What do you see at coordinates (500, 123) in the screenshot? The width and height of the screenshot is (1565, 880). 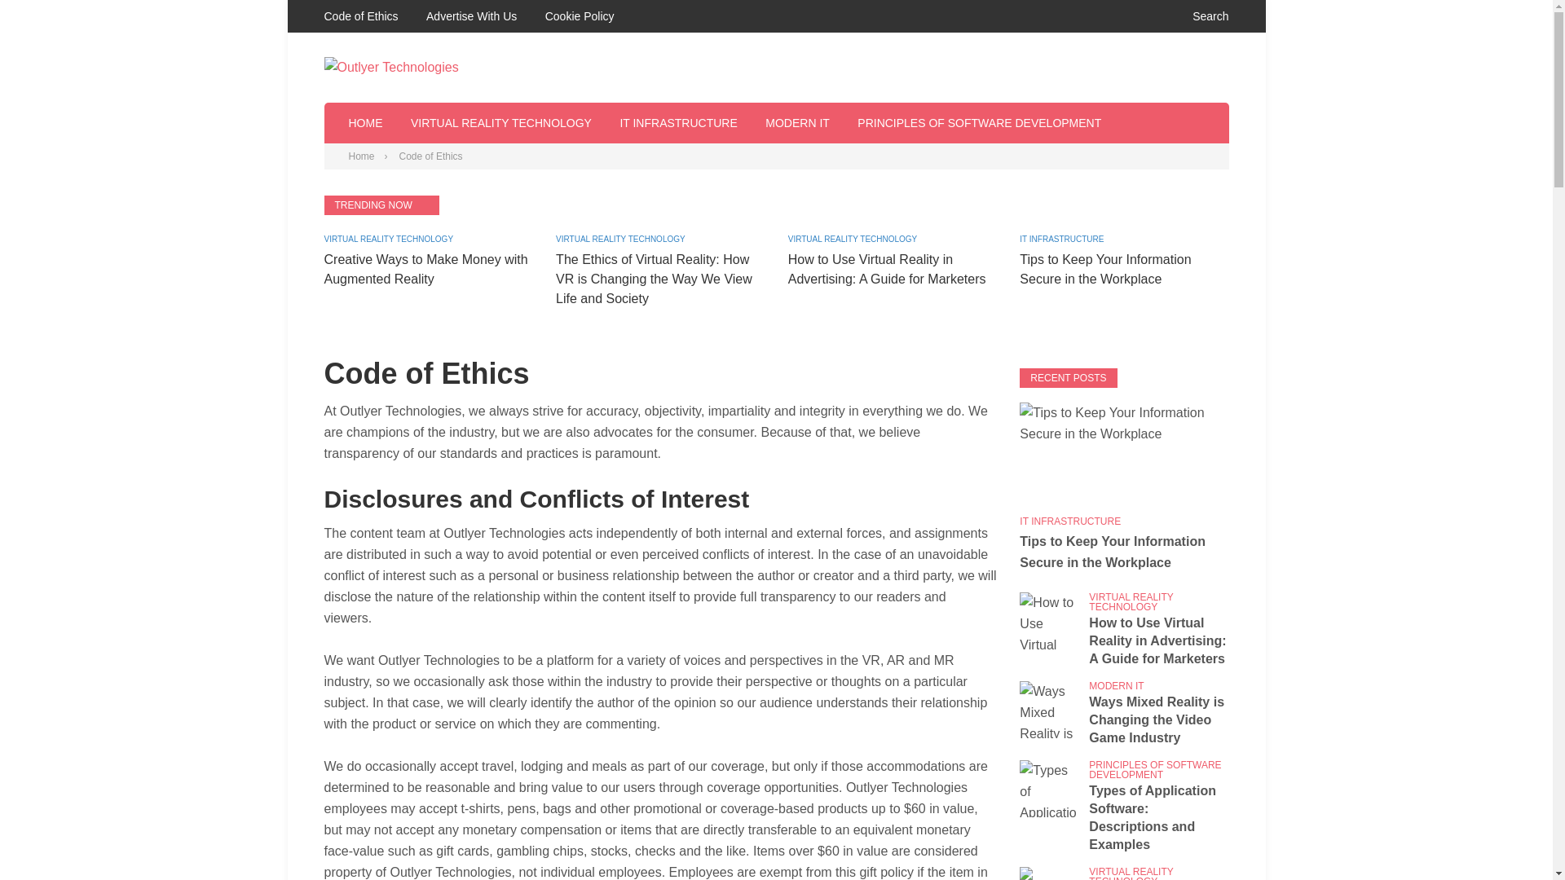 I see `VIRTUAL REALITY TECHNOLOGY` at bounding box center [500, 123].